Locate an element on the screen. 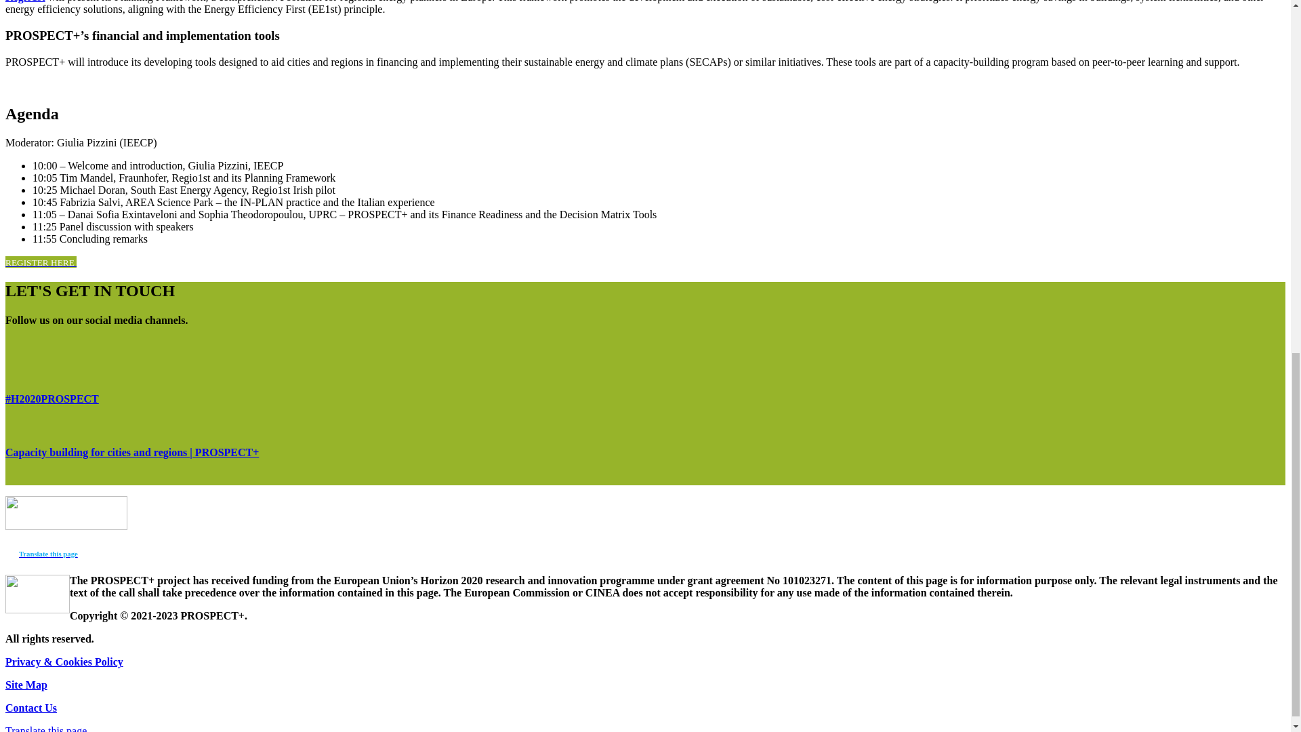  Site Map is located at coordinates (26, 685).